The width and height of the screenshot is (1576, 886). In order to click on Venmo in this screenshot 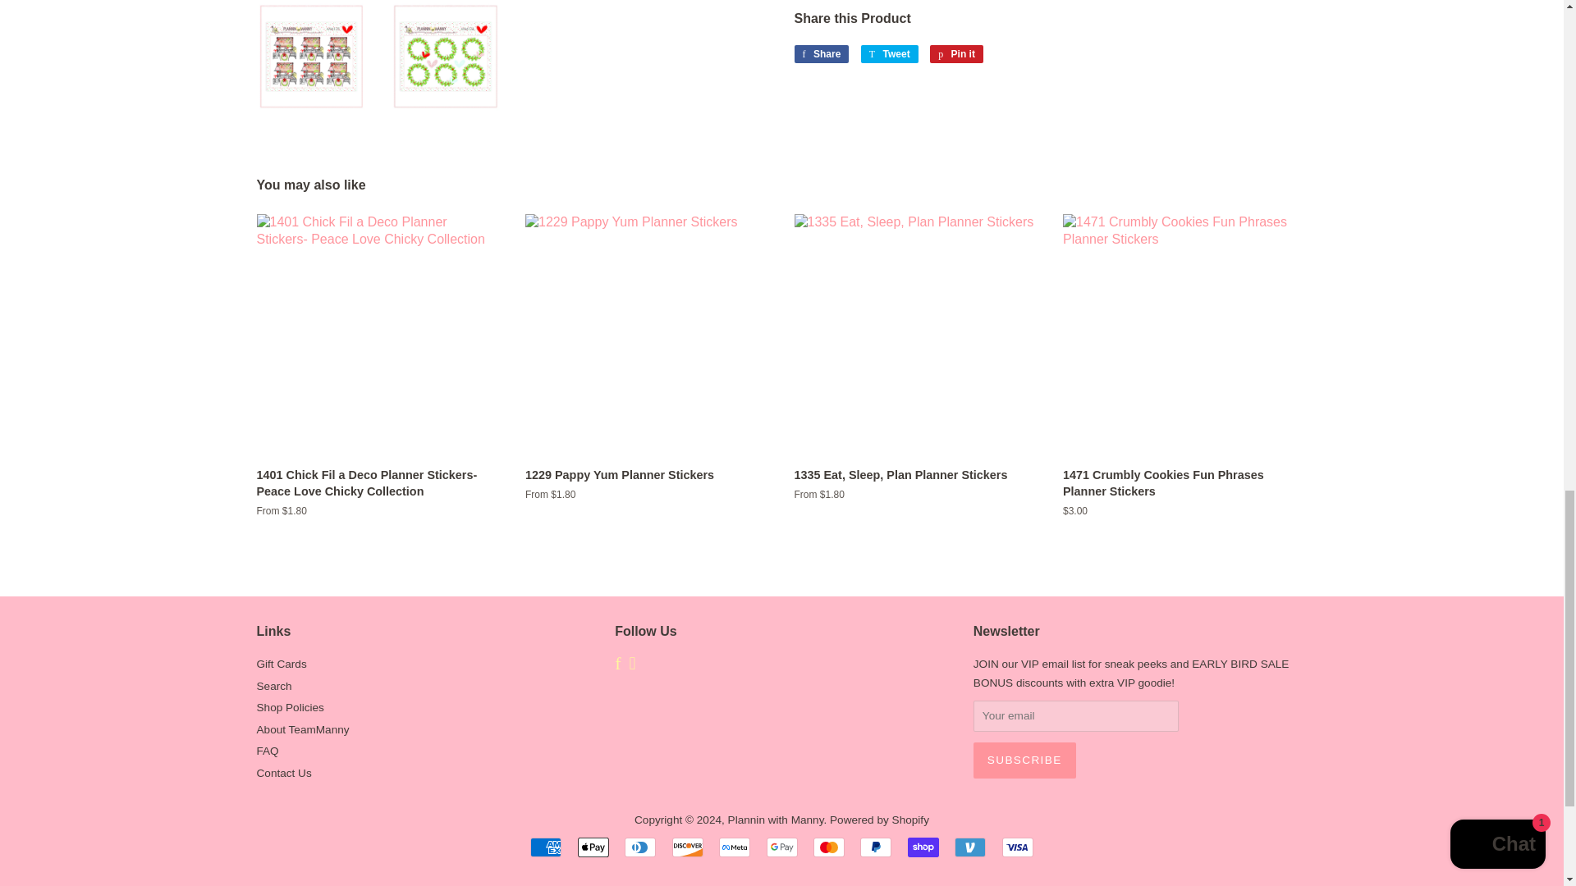, I will do `click(970, 847)`.